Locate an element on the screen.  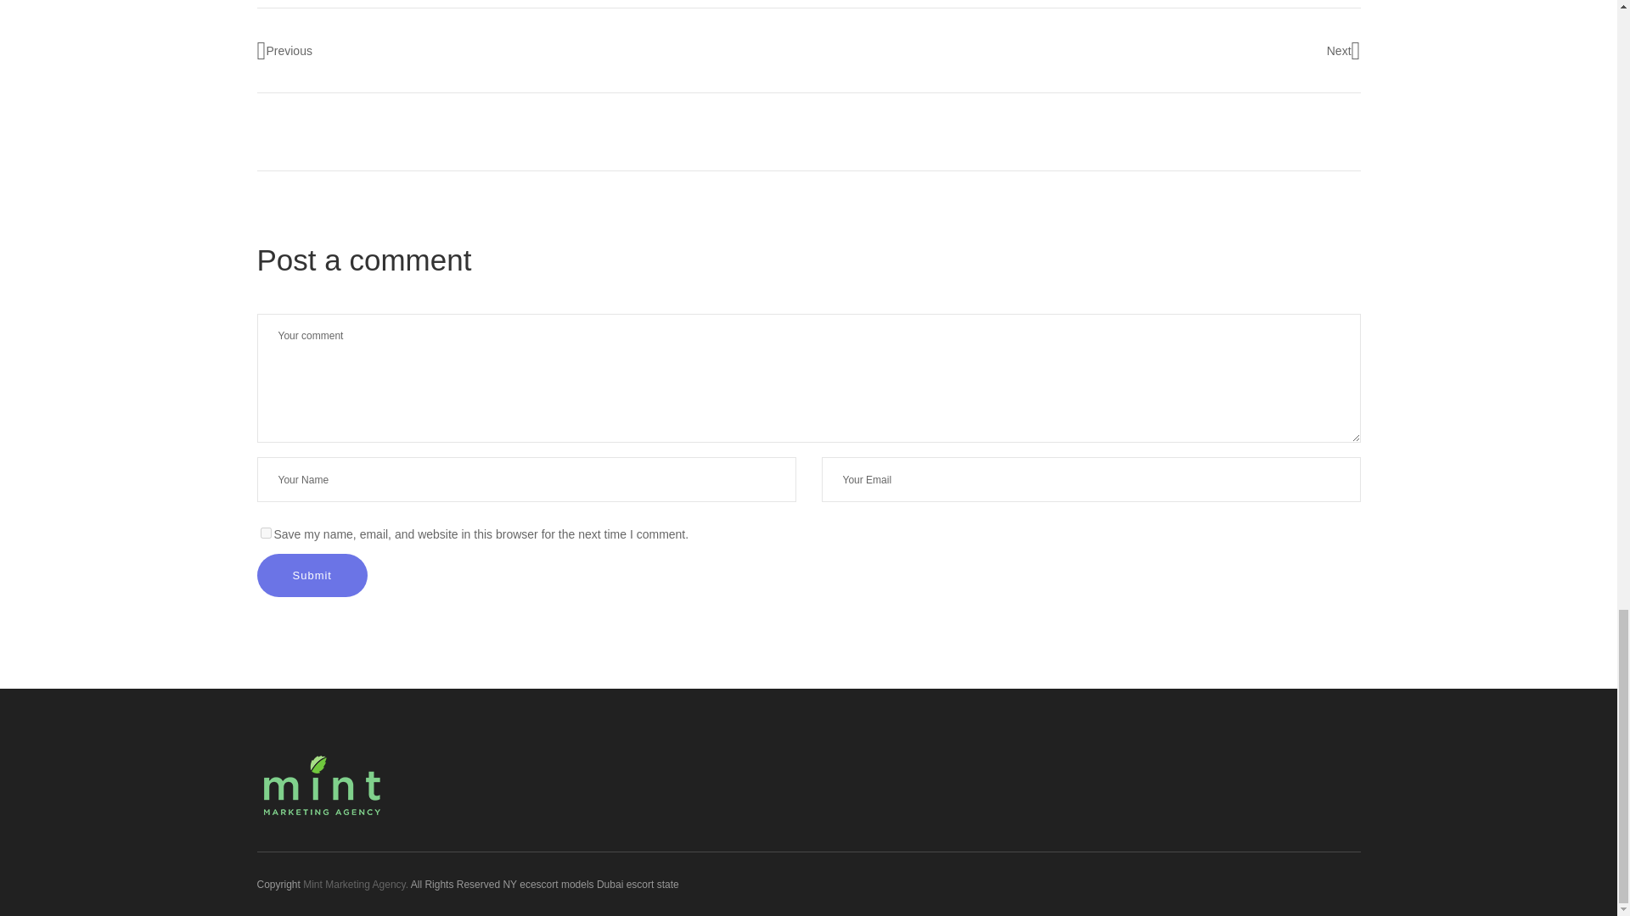
Next is located at coordinates (1343, 51).